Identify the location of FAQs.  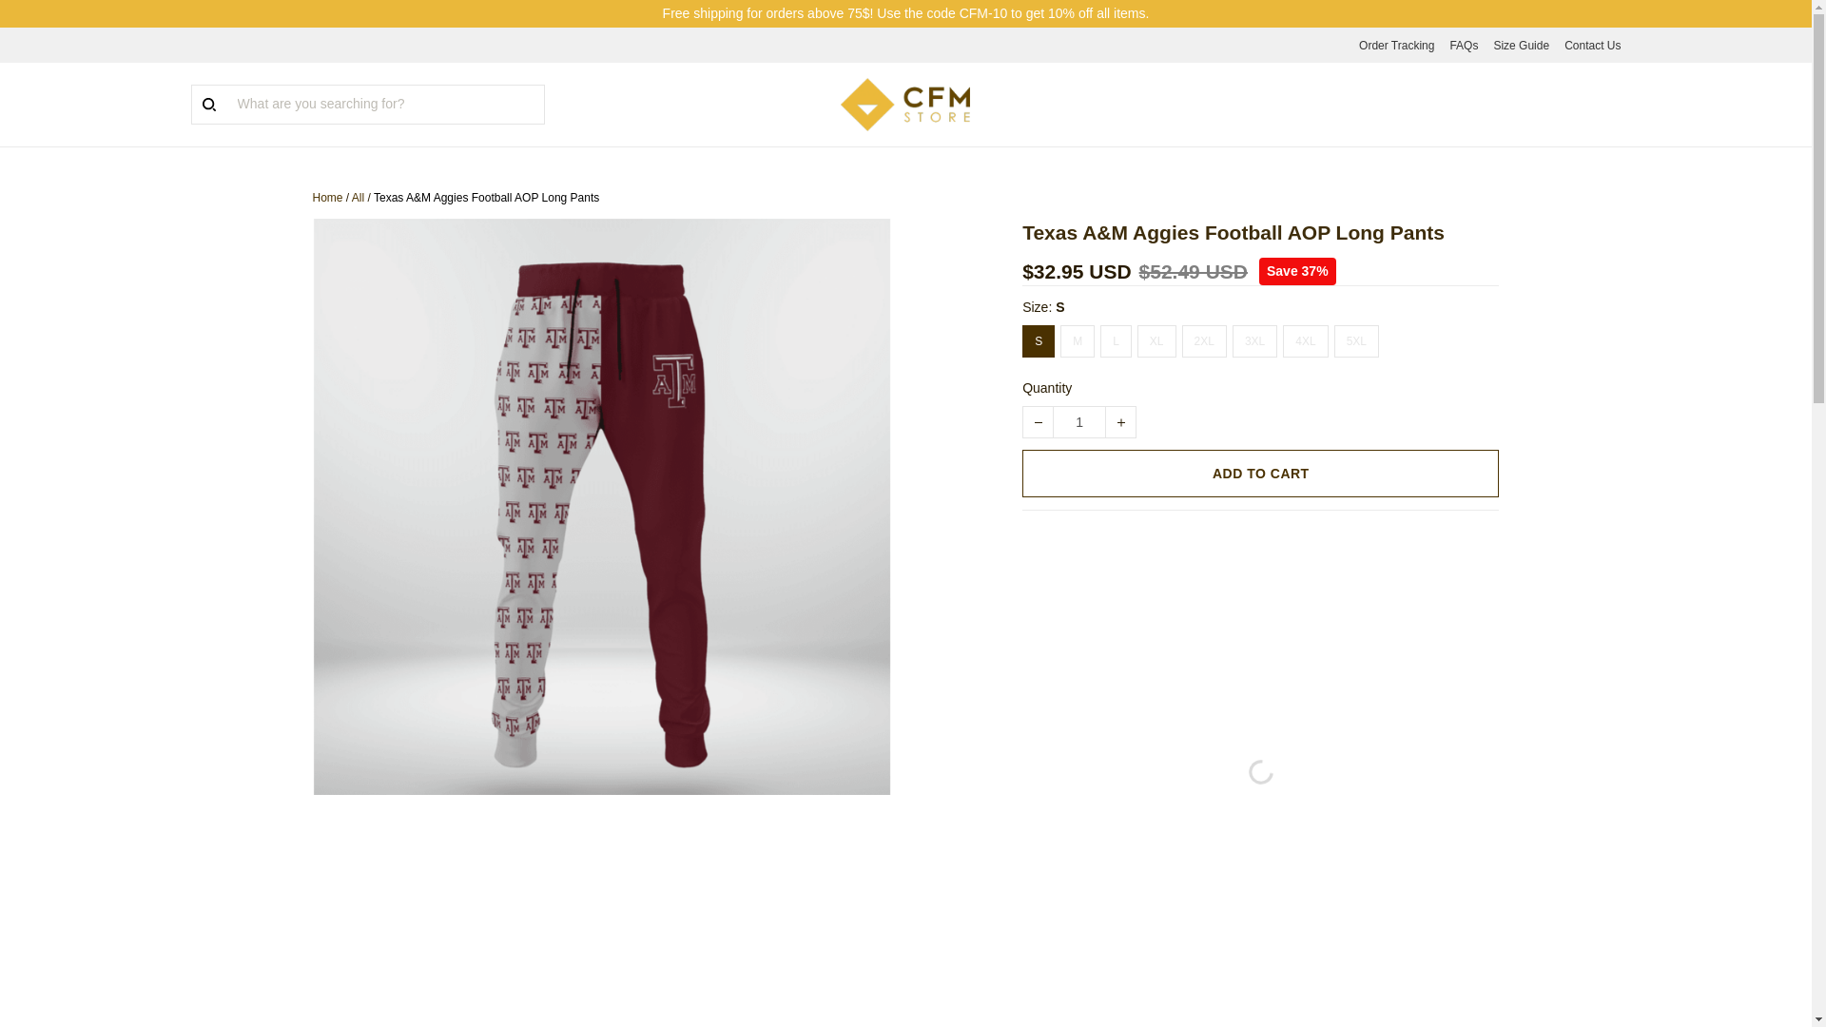
(1463, 46).